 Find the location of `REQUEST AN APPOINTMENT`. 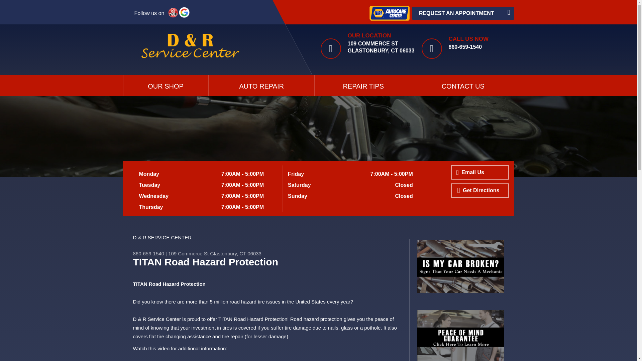

REQUEST AN APPOINTMENT is located at coordinates (463, 13).